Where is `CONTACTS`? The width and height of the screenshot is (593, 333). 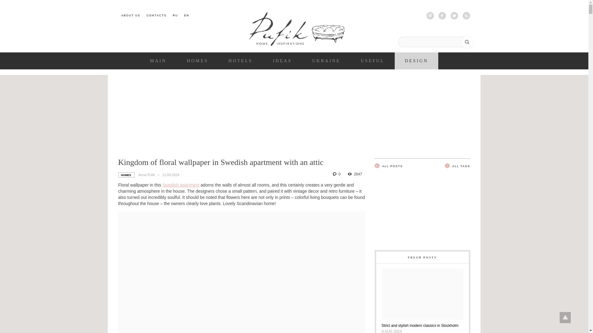 CONTACTS is located at coordinates (156, 15).